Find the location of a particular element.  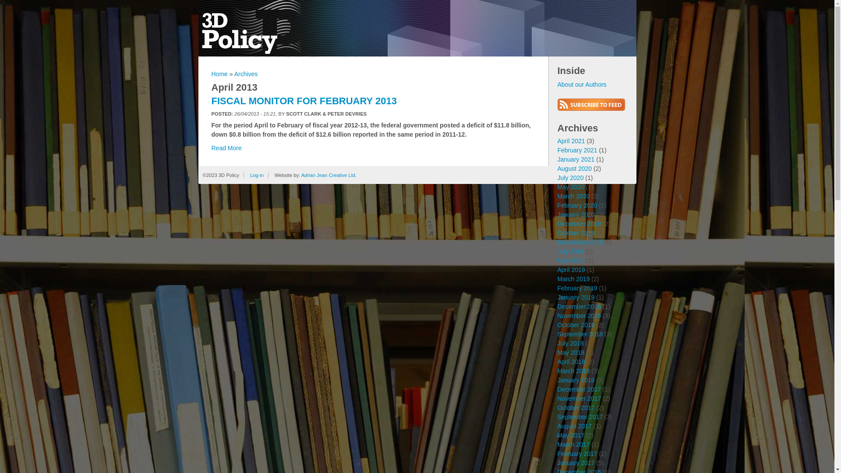

July 2019 is located at coordinates (570, 251).